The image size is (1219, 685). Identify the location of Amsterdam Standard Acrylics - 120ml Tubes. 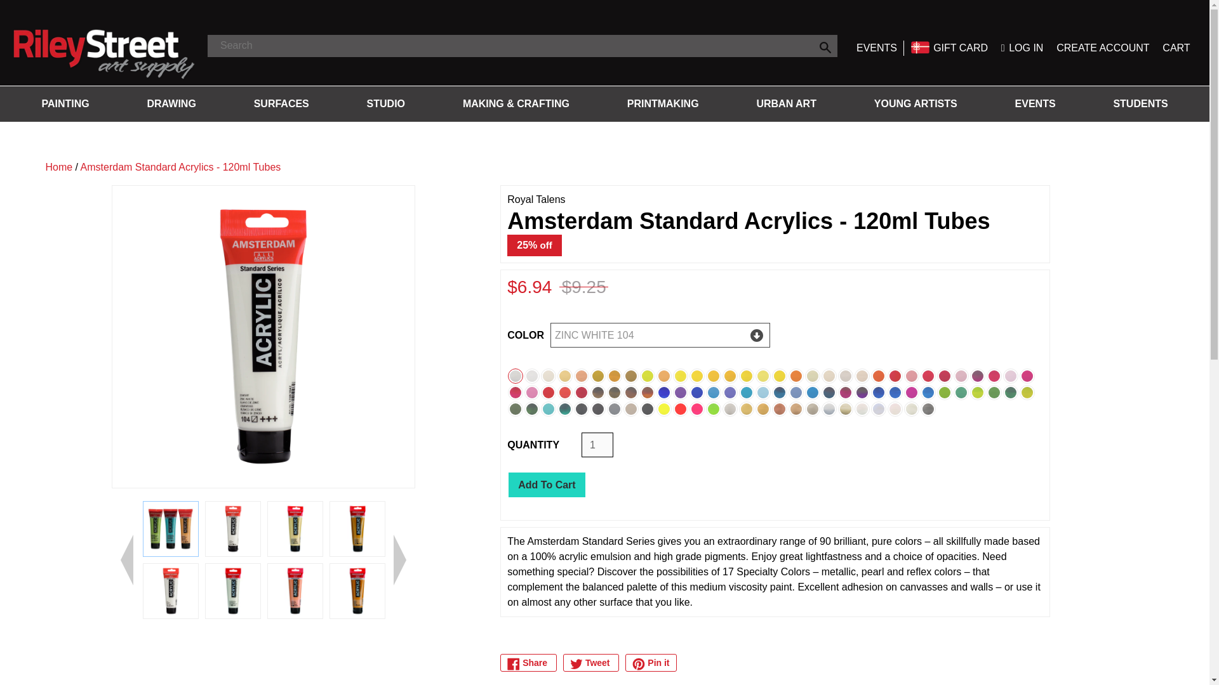
(232, 591).